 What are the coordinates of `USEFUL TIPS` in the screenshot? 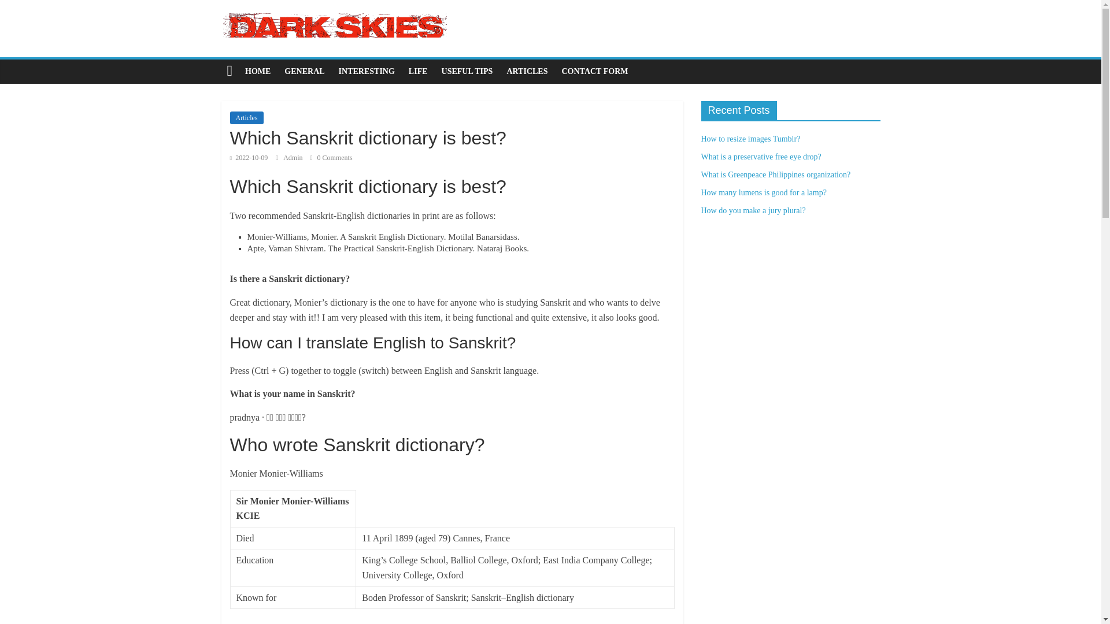 It's located at (467, 70).